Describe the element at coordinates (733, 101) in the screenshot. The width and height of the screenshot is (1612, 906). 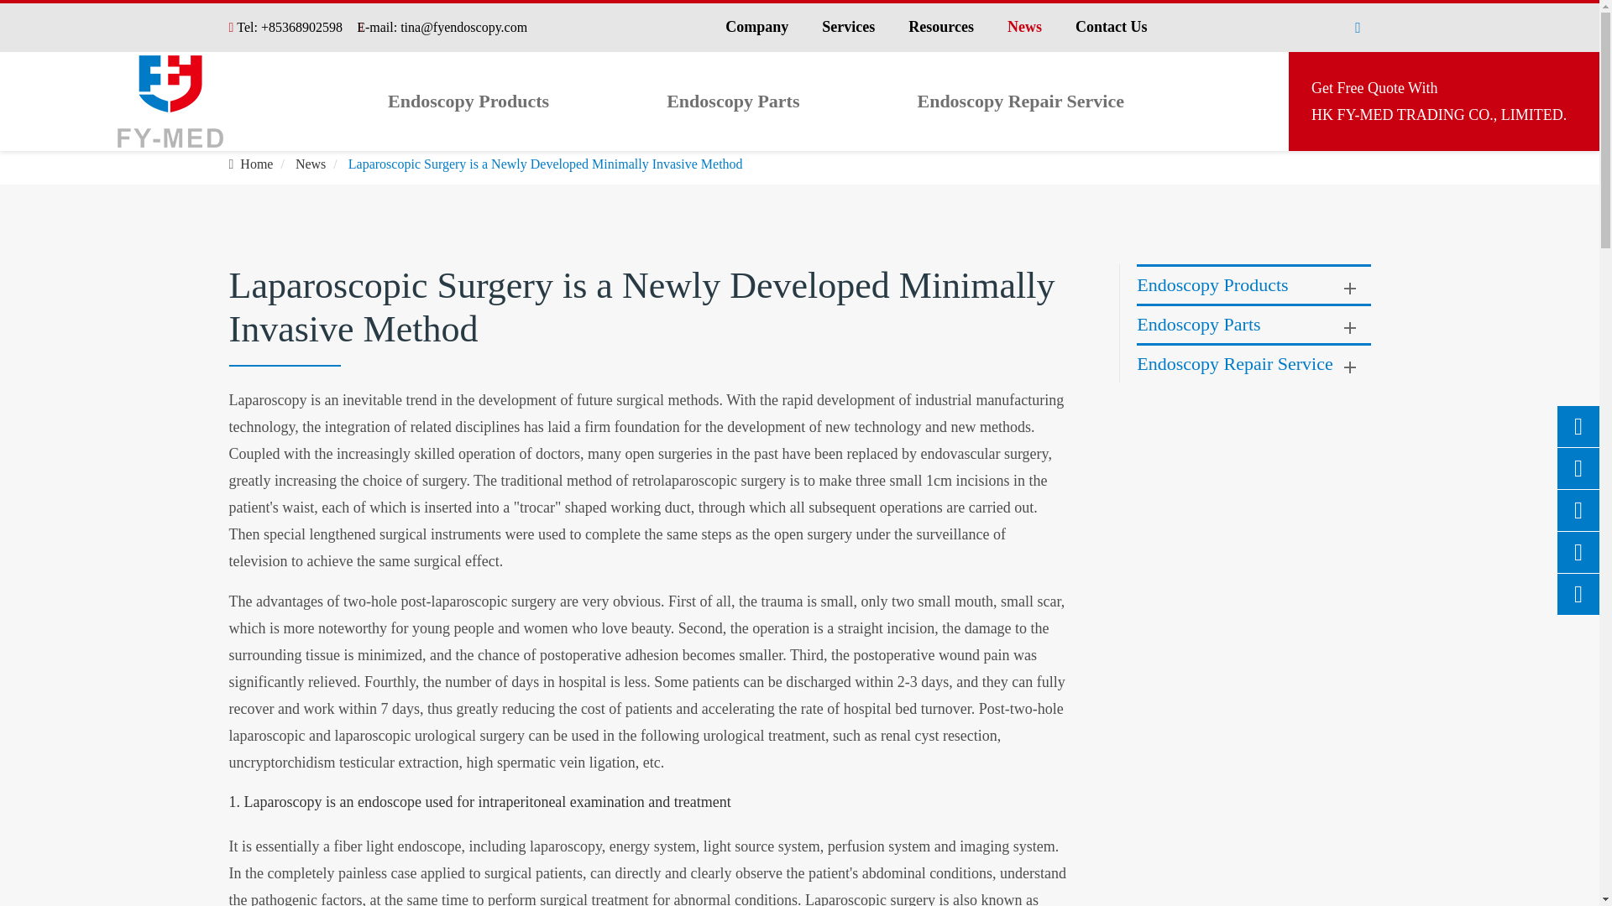
I see `Company` at that location.